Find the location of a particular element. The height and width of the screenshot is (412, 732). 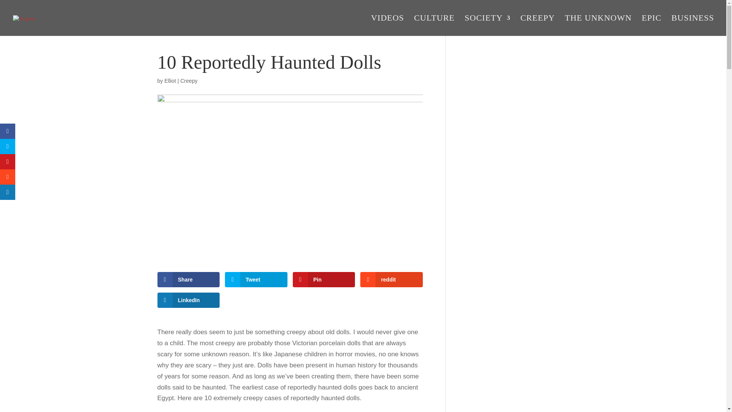

Tweet is located at coordinates (256, 279).